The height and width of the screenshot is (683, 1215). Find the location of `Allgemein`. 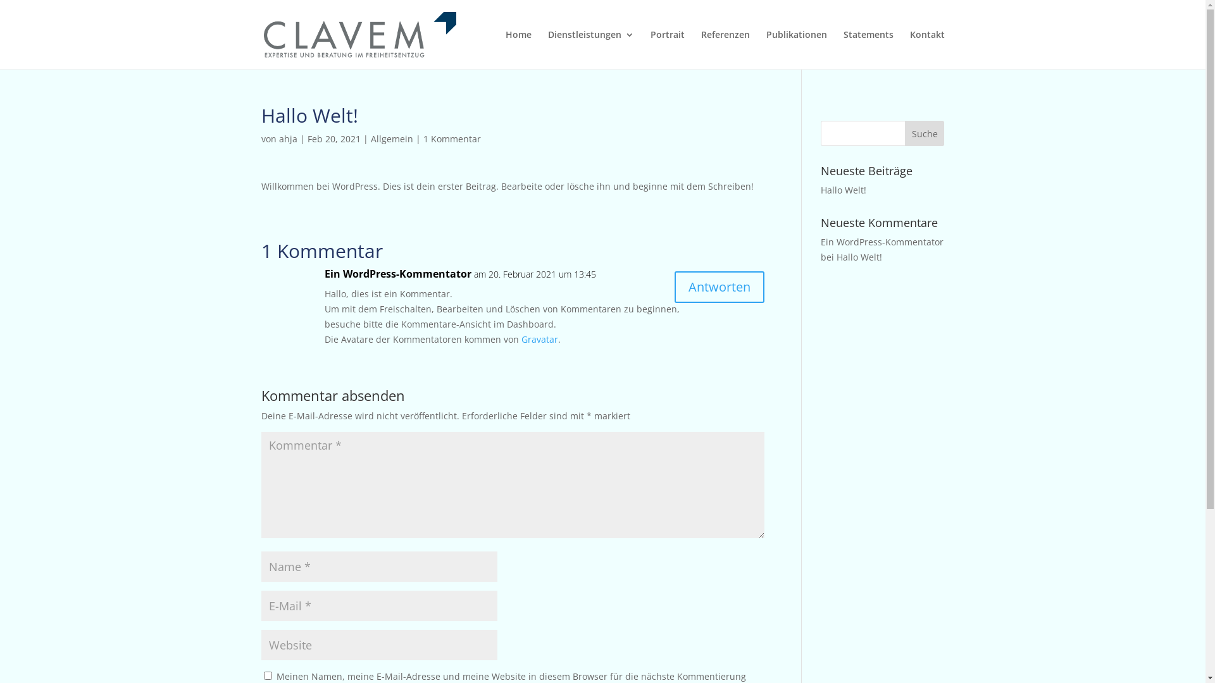

Allgemein is located at coordinates (392, 139).